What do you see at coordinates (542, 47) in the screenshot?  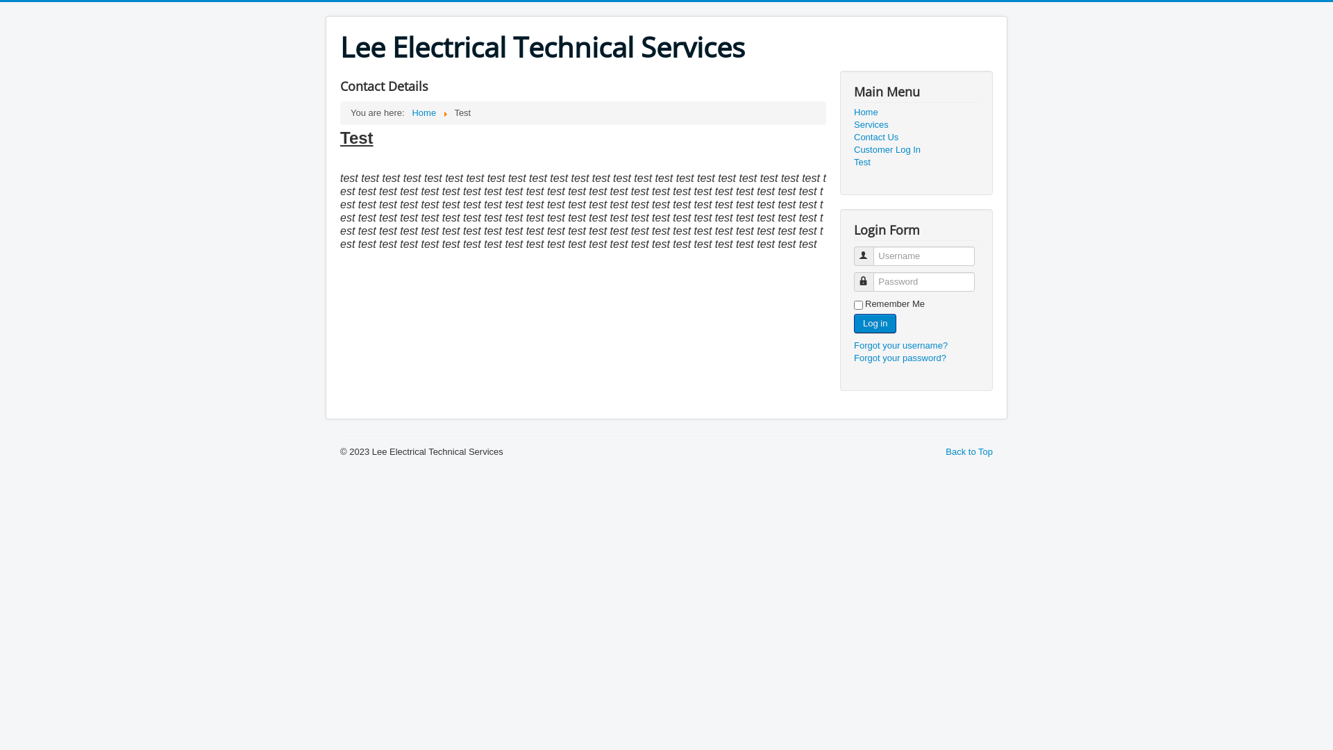 I see `Lee Electrical Technical Services` at bounding box center [542, 47].